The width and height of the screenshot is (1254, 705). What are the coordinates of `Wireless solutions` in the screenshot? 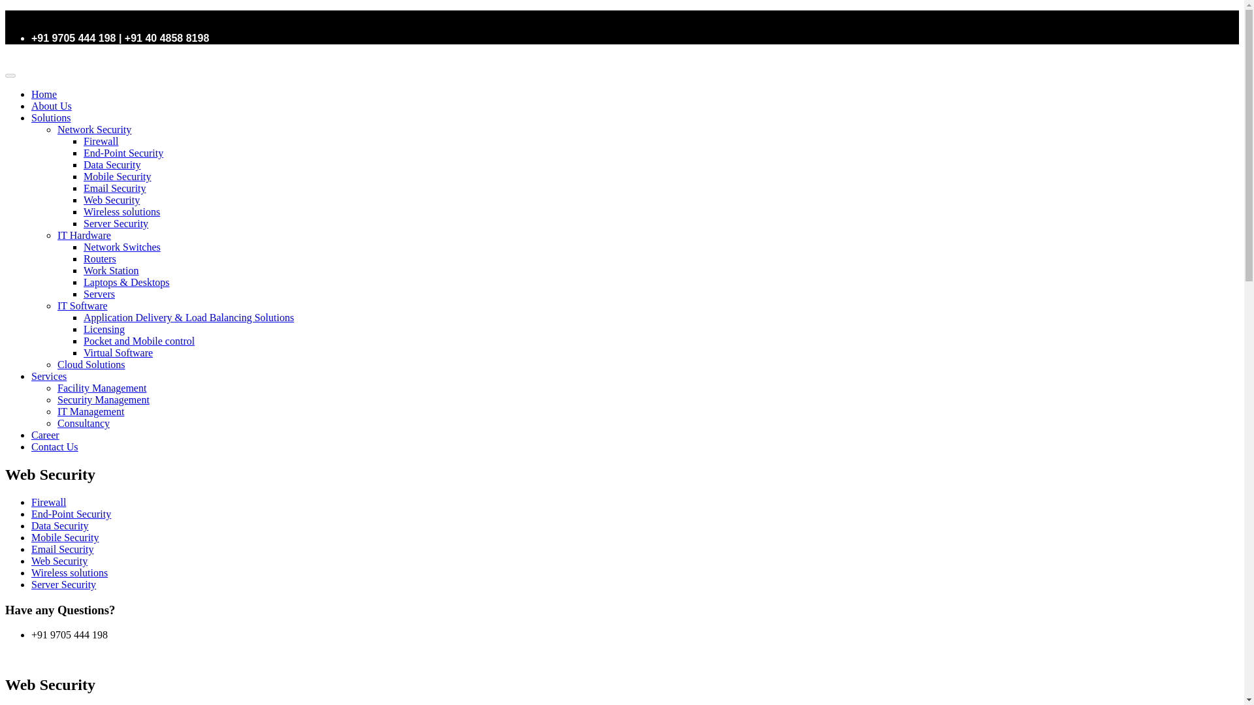 It's located at (121, 211).